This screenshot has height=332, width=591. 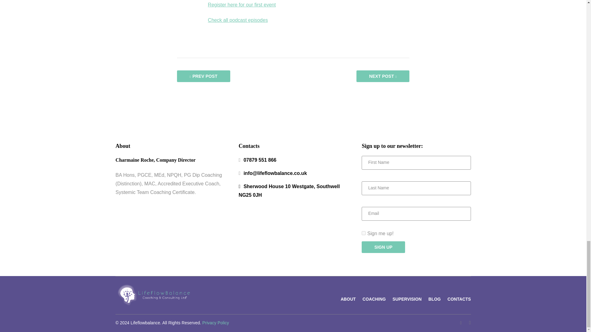 I want to click on COACHING, so click(x=374, y=299).